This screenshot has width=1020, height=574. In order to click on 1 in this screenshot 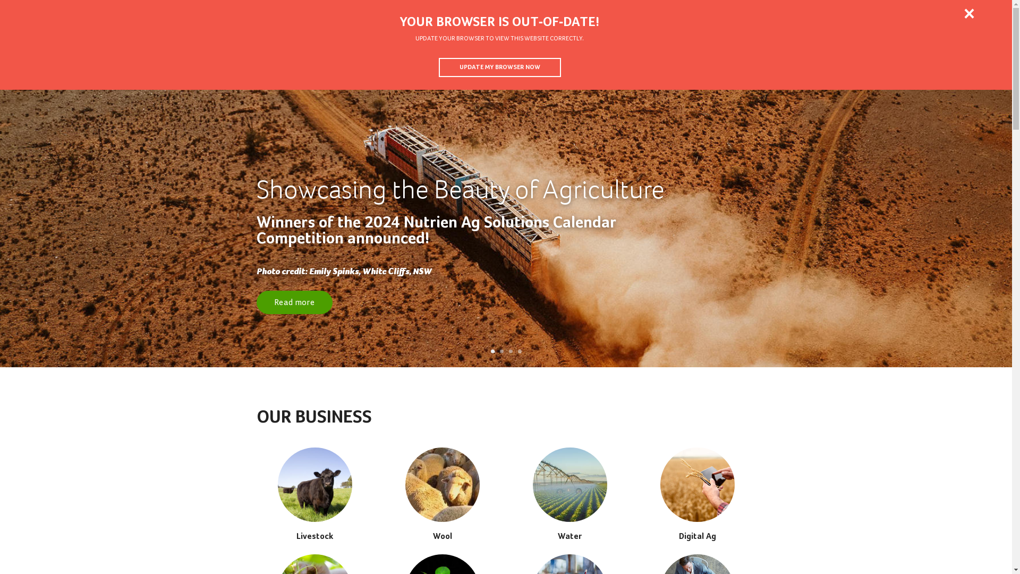, I will do `click(493, 352)`.